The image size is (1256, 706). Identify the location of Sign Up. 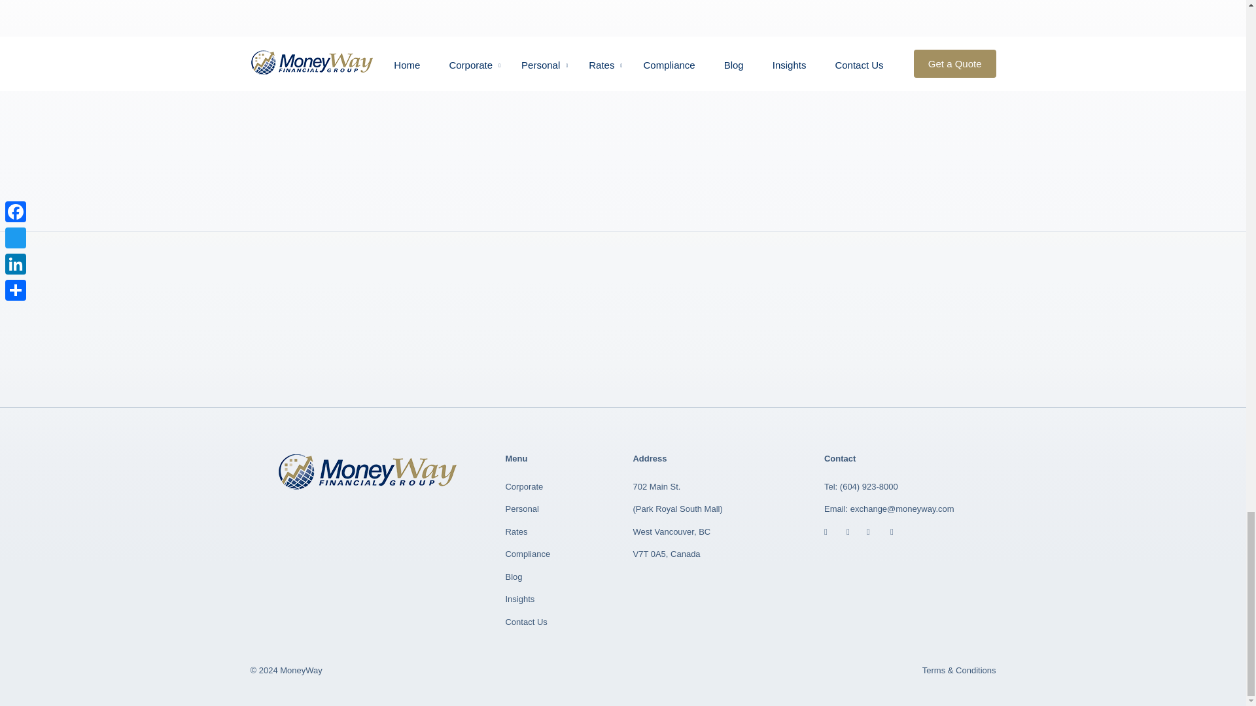
(849, 139).